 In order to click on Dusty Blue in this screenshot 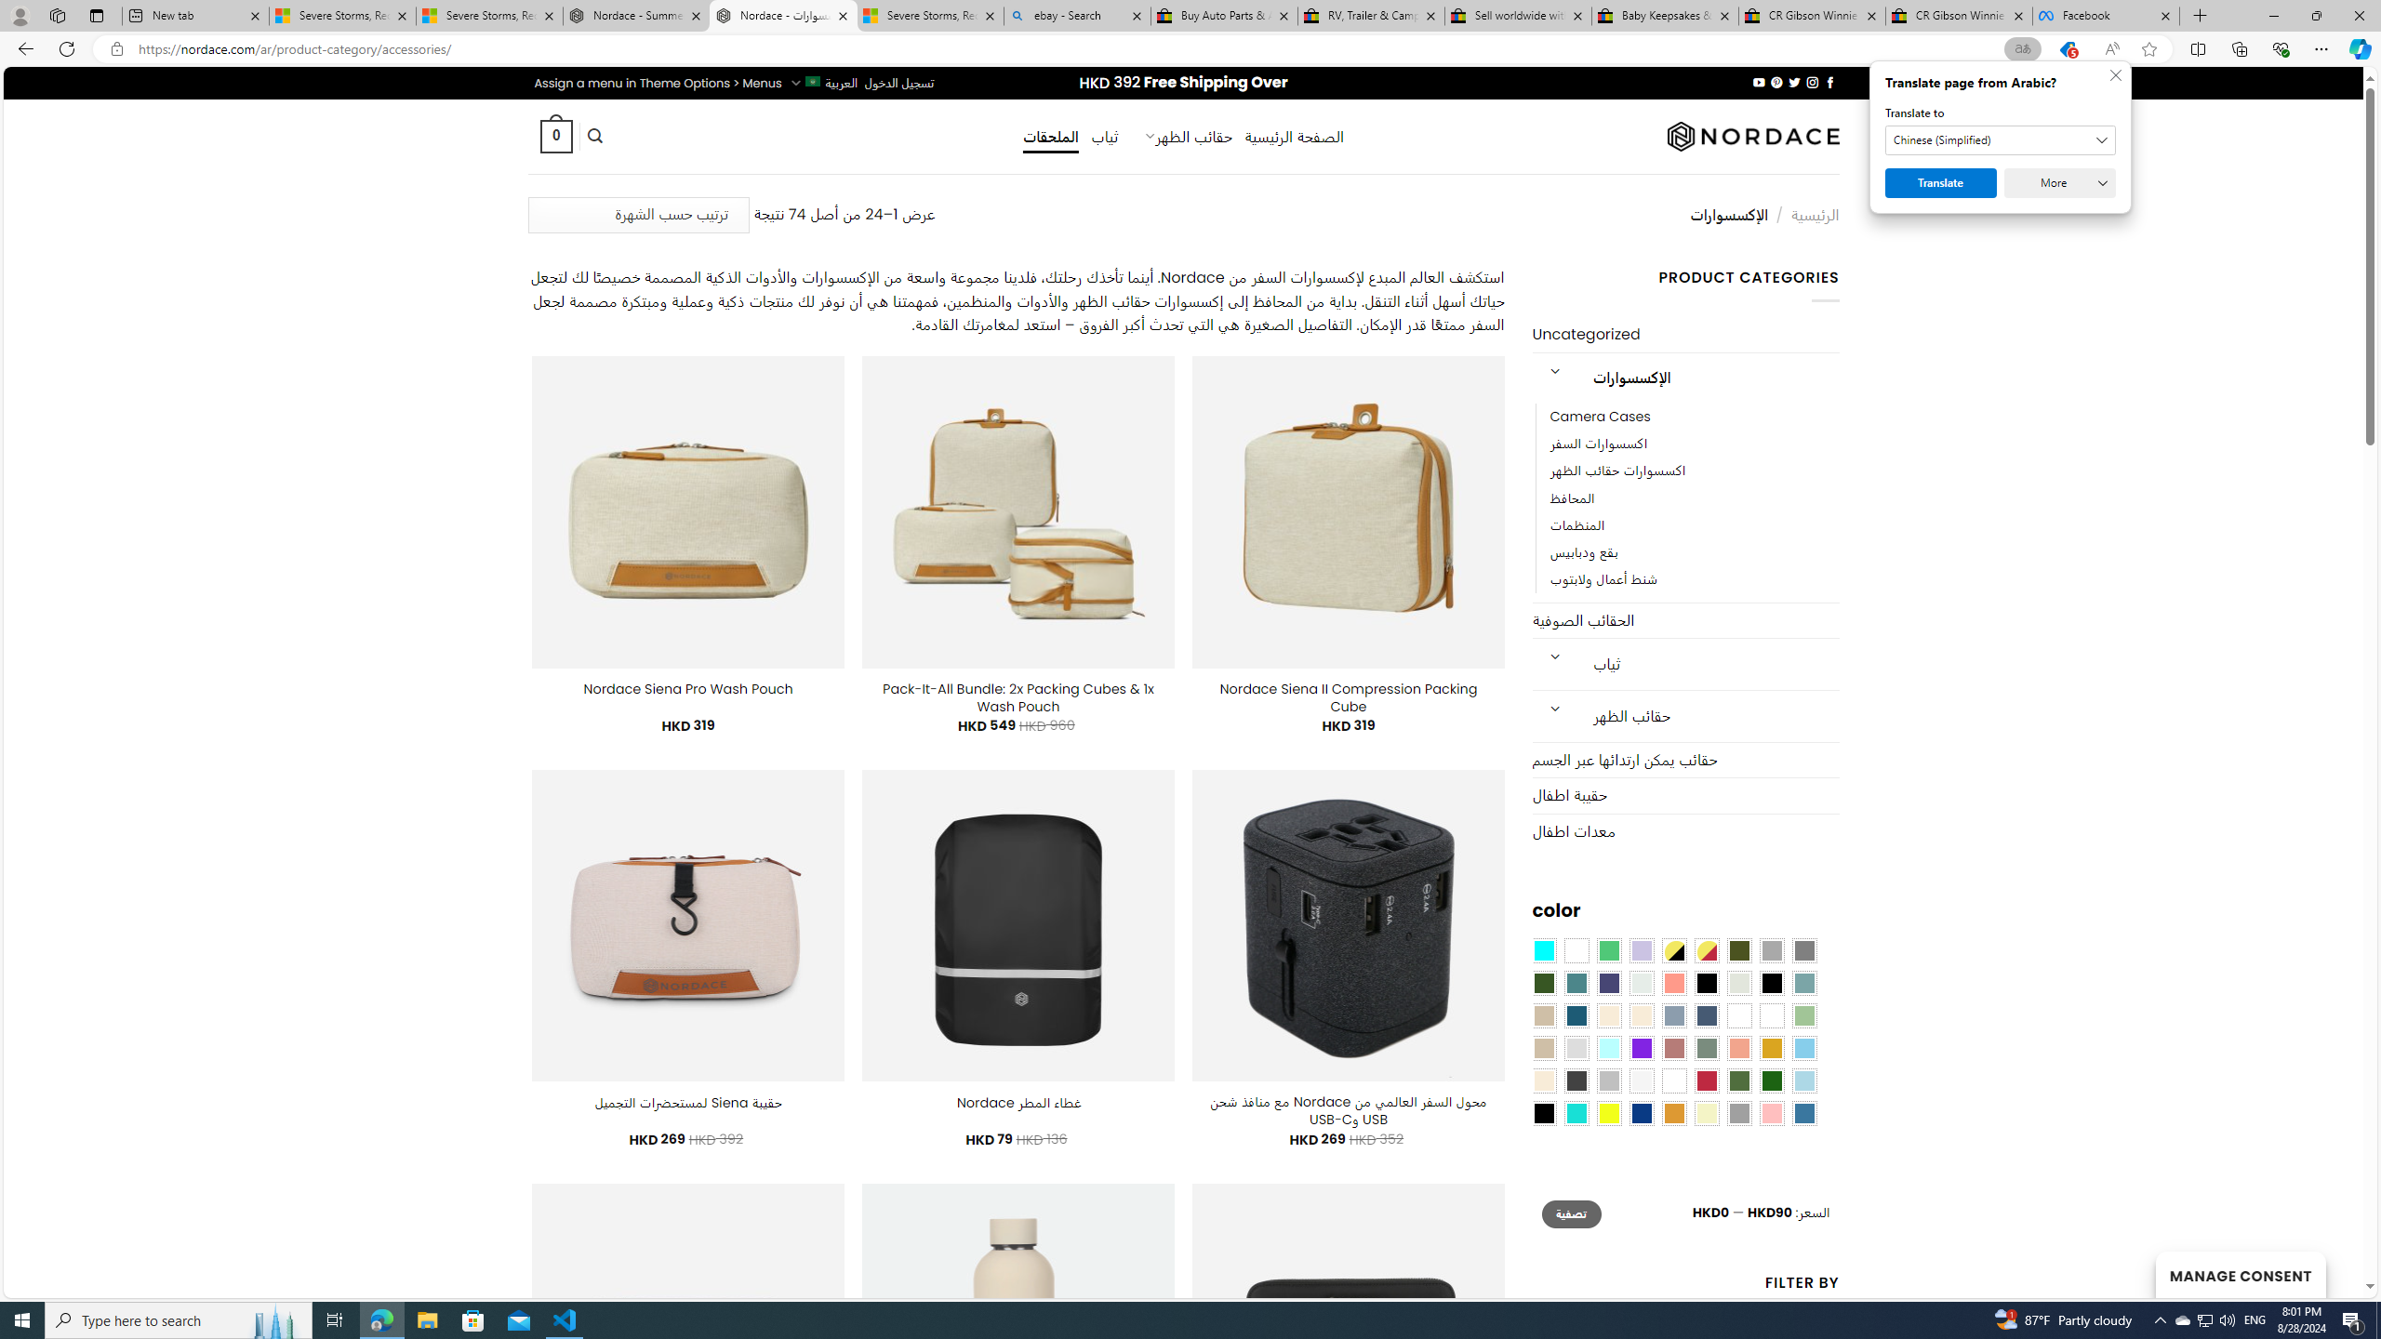, I will do `click(1673, 1015)`.